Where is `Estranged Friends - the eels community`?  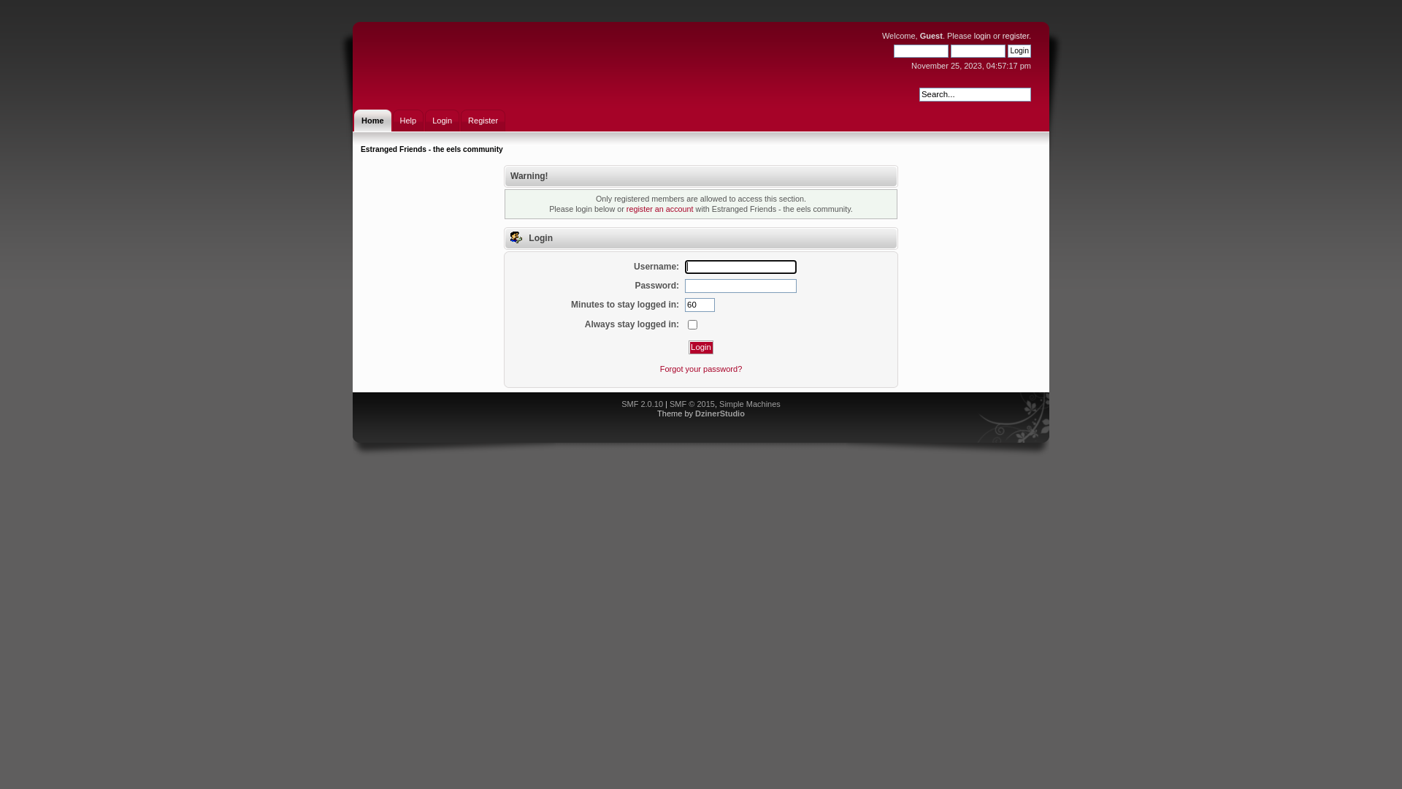 Estranged Friends - the eels community is located at coordinates (432, 149).